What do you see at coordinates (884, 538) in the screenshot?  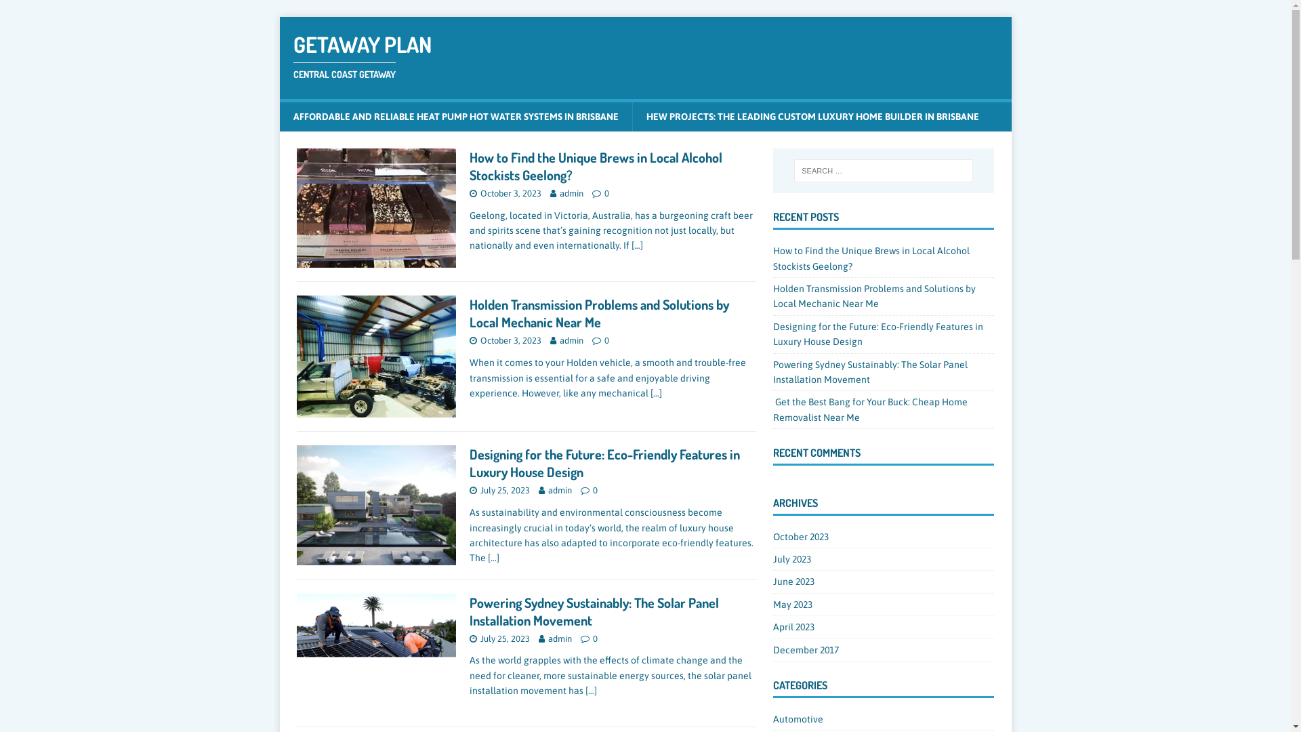 I see `October 2023` at bounding box center [884, 538].